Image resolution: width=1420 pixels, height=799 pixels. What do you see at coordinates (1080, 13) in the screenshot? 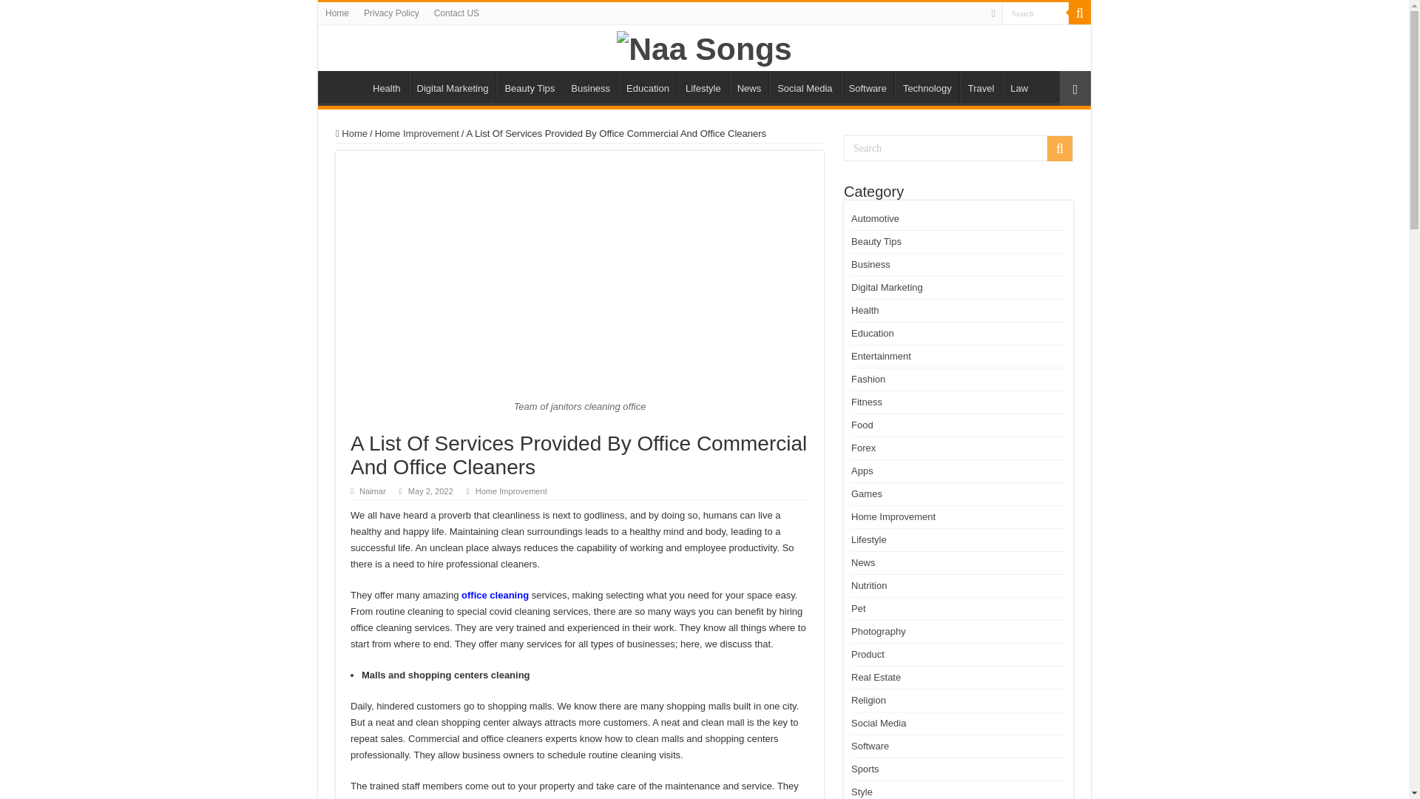
I see `Search` at bounding box center [1080, 13].